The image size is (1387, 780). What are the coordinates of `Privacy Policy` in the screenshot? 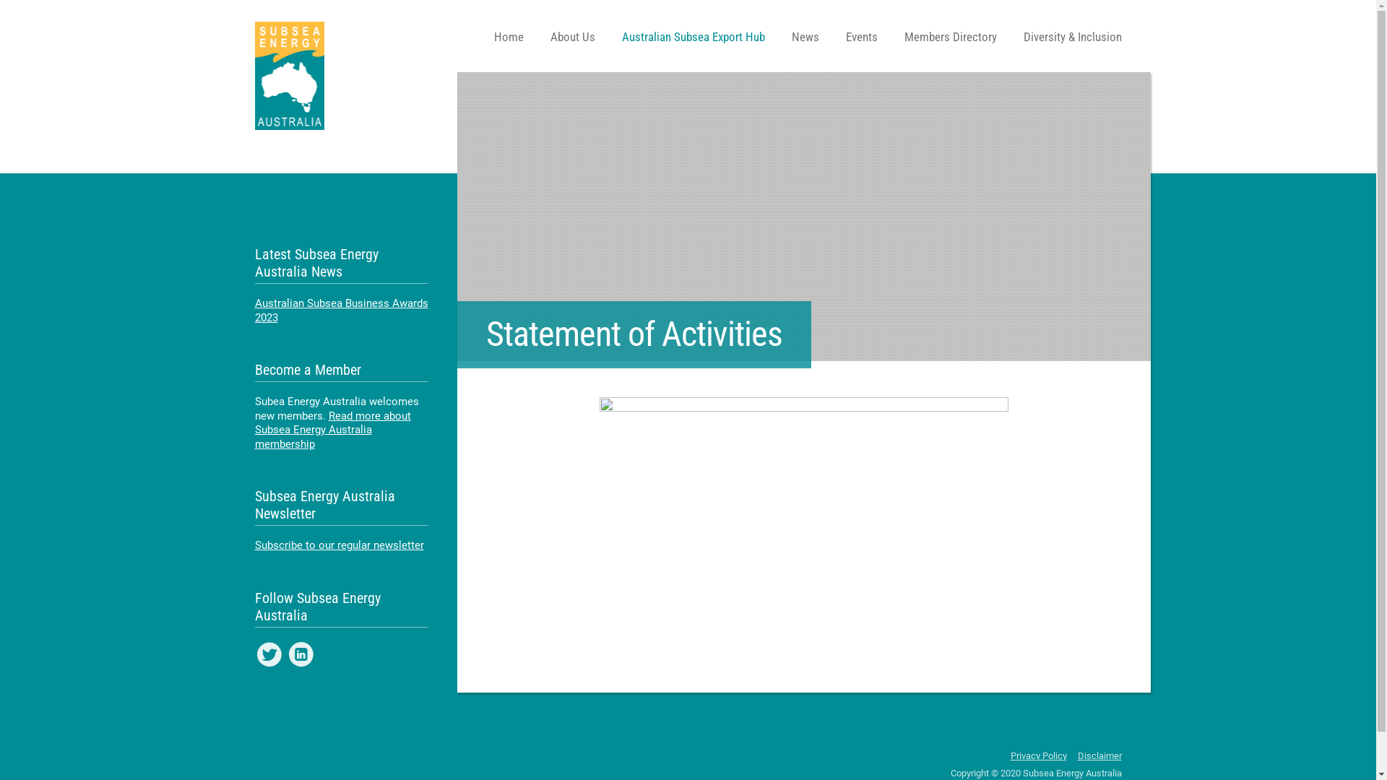 It's located at (1038, 755).